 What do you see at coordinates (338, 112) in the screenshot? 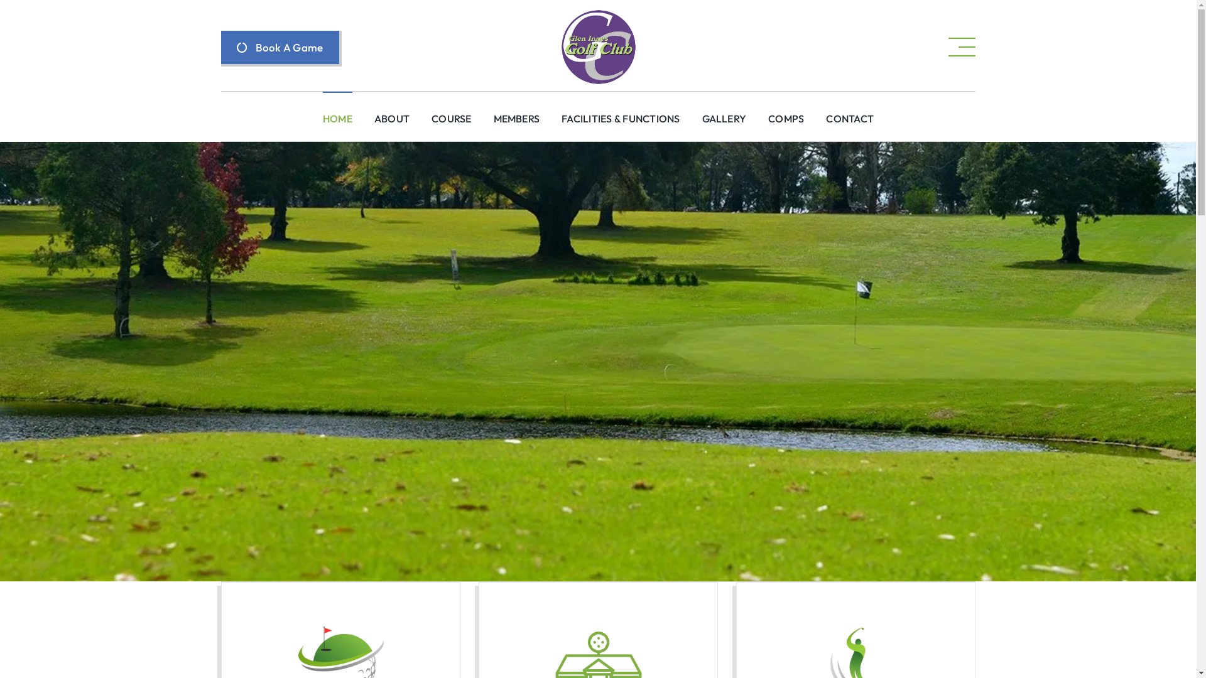
I see `HOME` at bounding box center [338, 112].